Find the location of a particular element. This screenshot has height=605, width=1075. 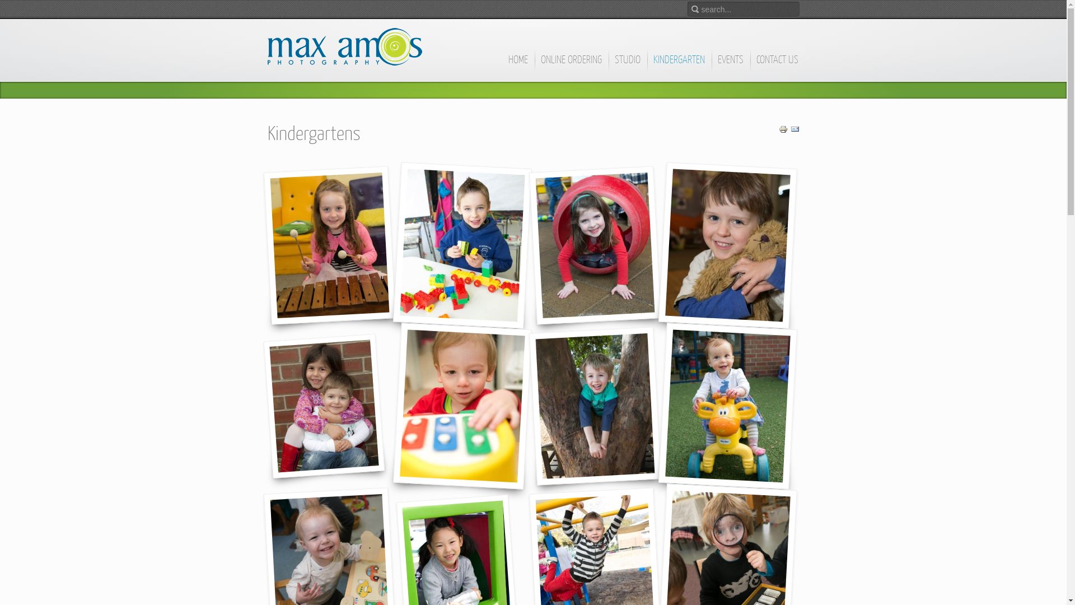

STUDIO is located at coordinates (627, 65).